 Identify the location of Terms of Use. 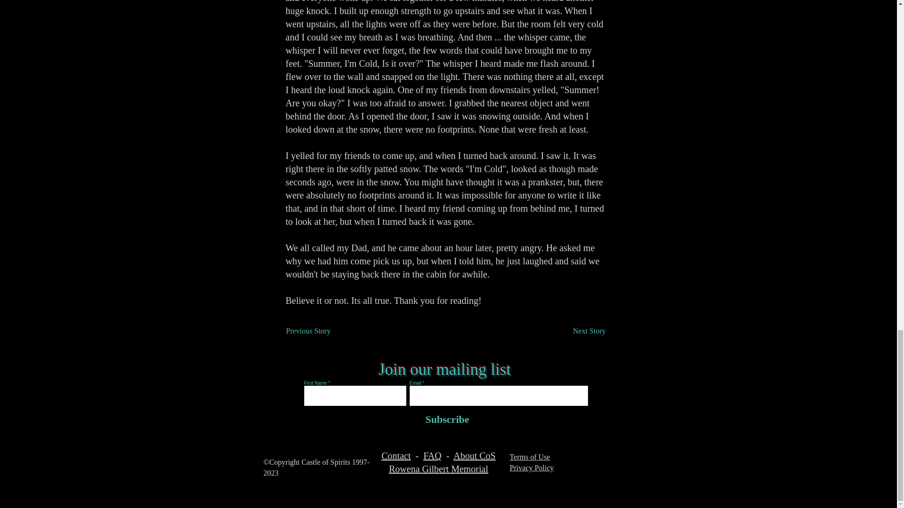
(529, 457).